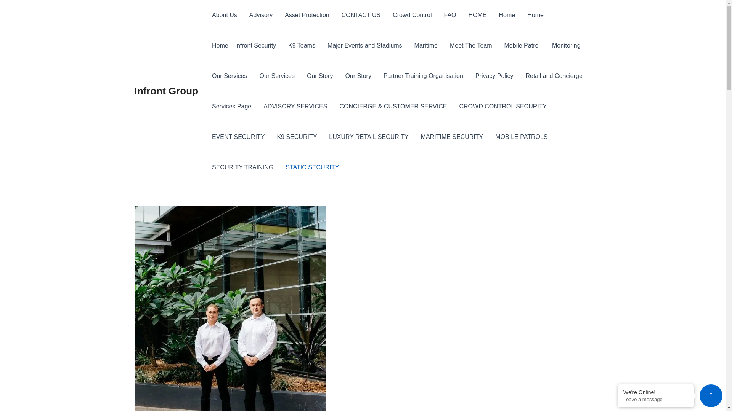 The height and width of the screenshot is (411, 732). I want to click on Services Page, so click(232, 107).